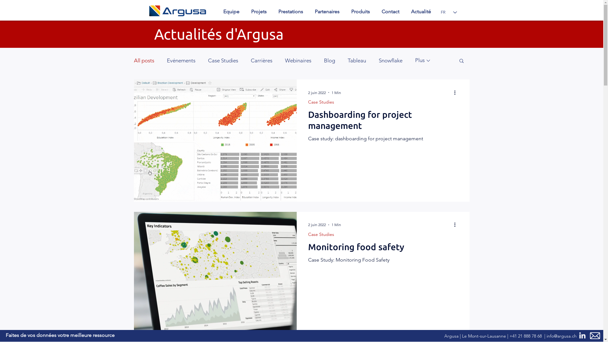 The width and height of the screenshot is (608, 342). I want to click on Case Studies, so click(321, 234).